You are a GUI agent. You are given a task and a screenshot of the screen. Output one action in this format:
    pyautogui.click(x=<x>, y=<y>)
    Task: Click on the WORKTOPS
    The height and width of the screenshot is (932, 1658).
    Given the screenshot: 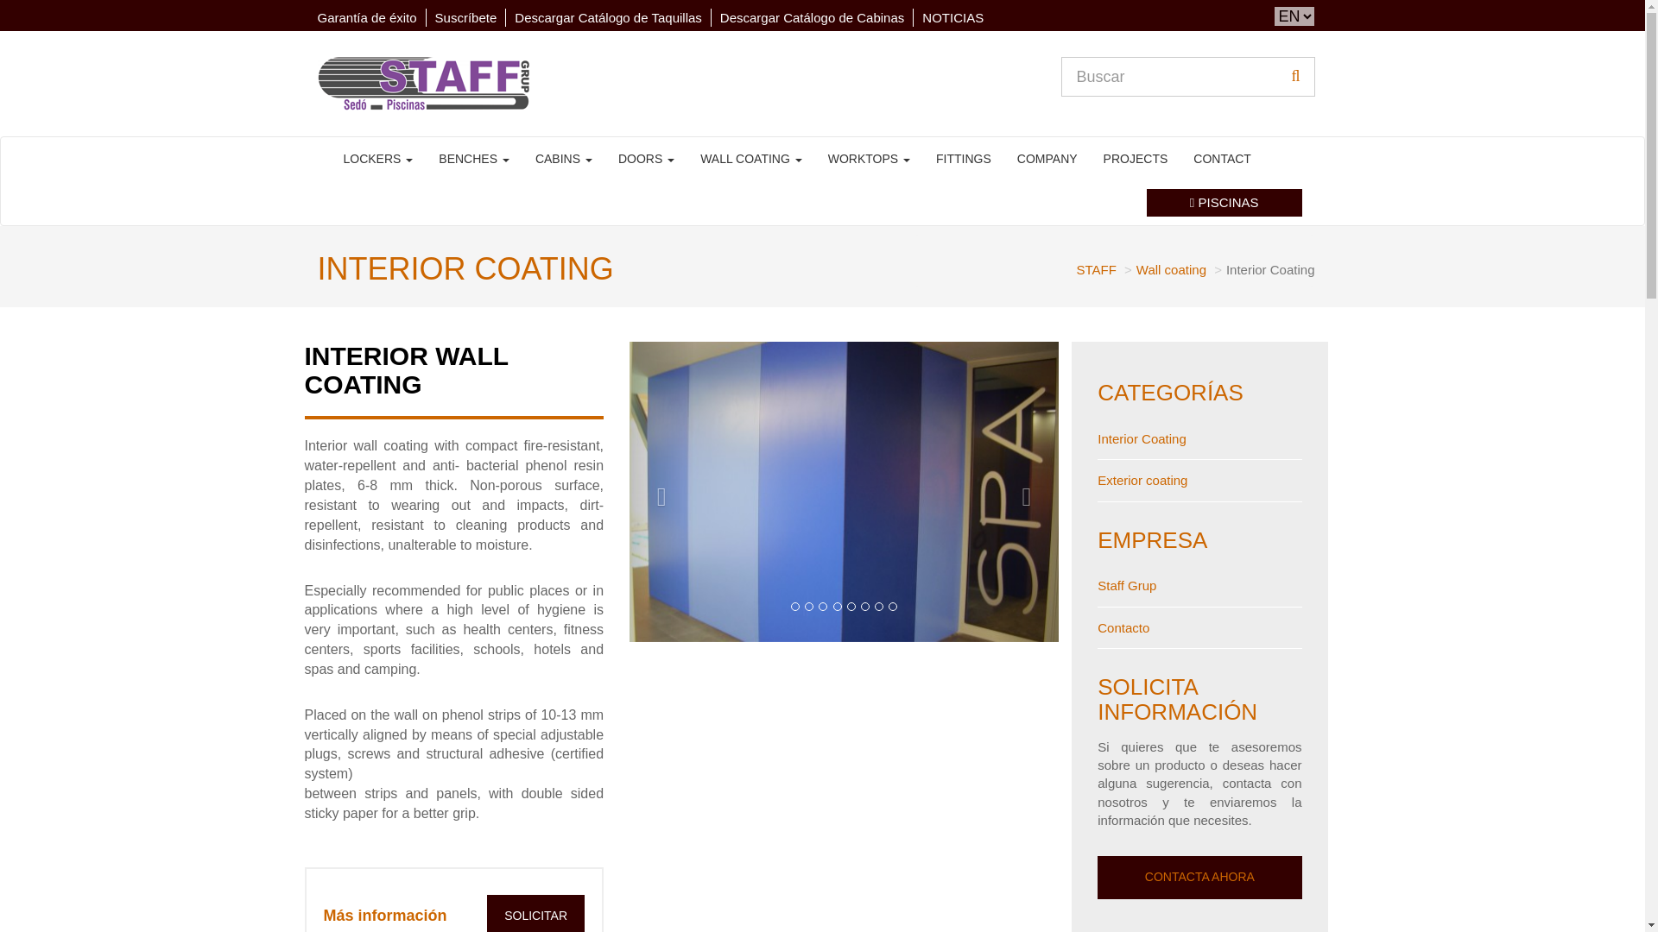 What is the action you would take?
    pyautogui.click(x=869, y=159)
    